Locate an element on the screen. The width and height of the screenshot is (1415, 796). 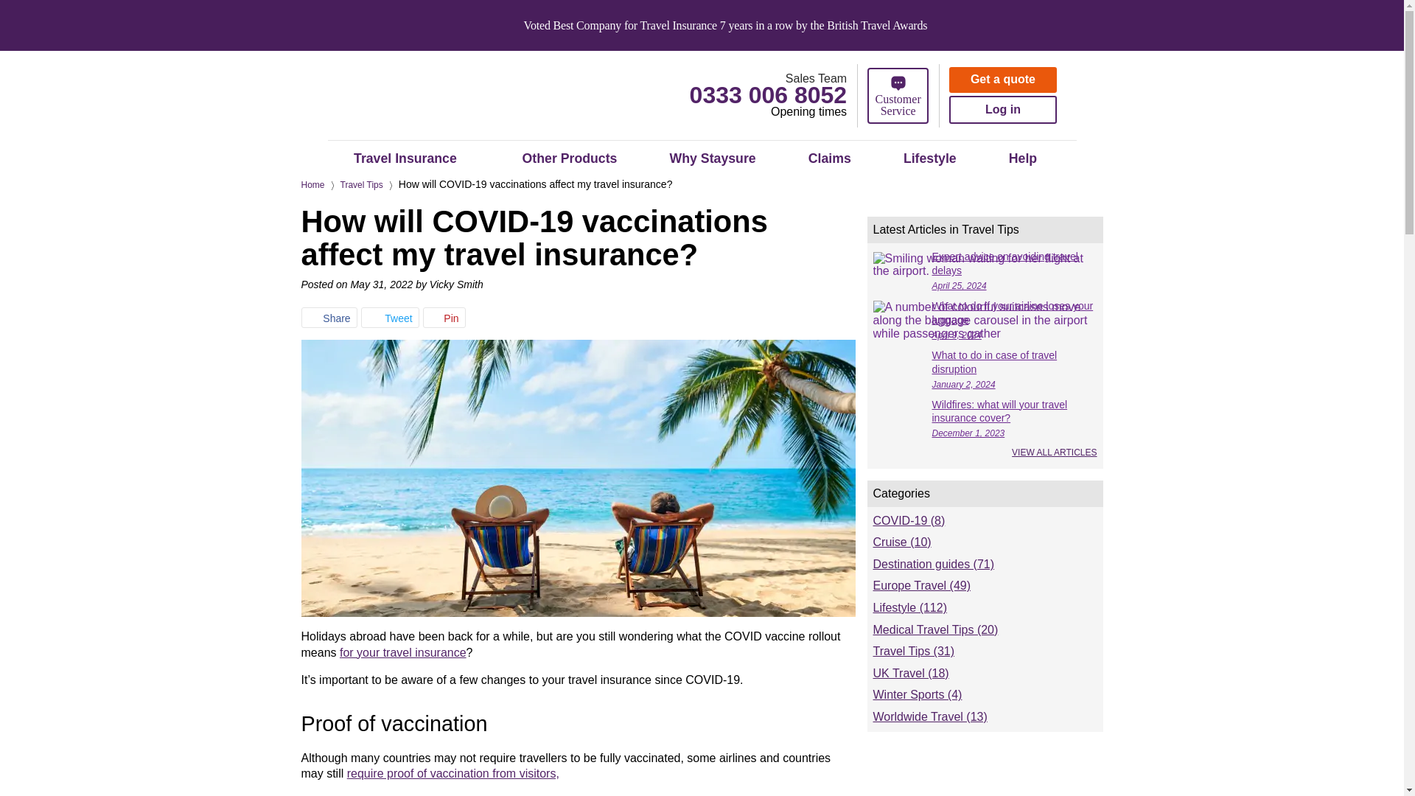
Get a quote is located at coordinates (1003, 80).